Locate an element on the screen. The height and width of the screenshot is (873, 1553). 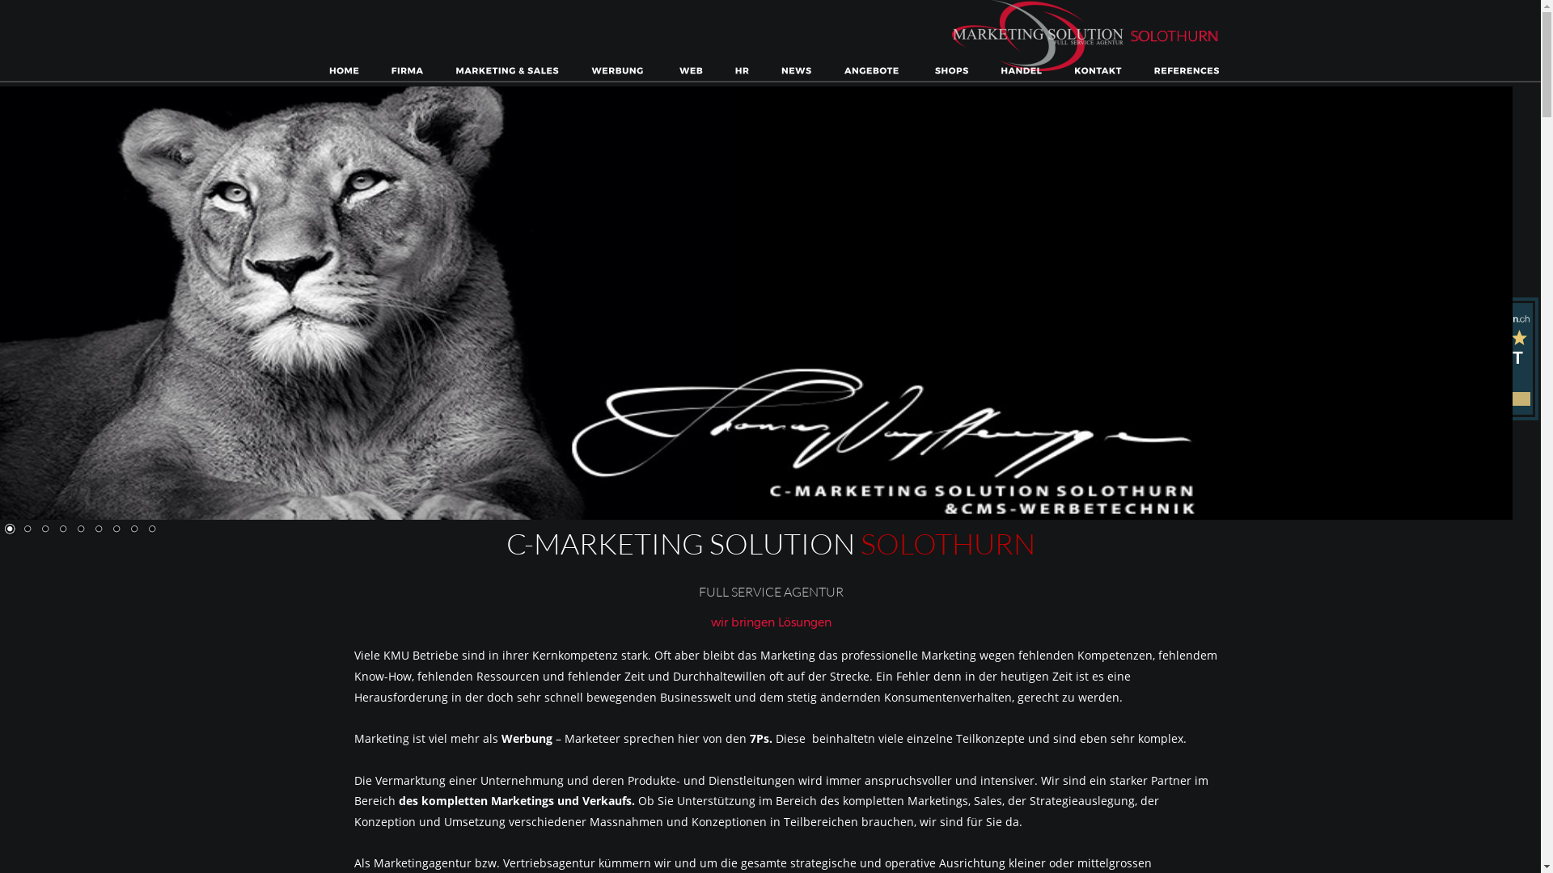
11 is located at coordinates (151, 529).